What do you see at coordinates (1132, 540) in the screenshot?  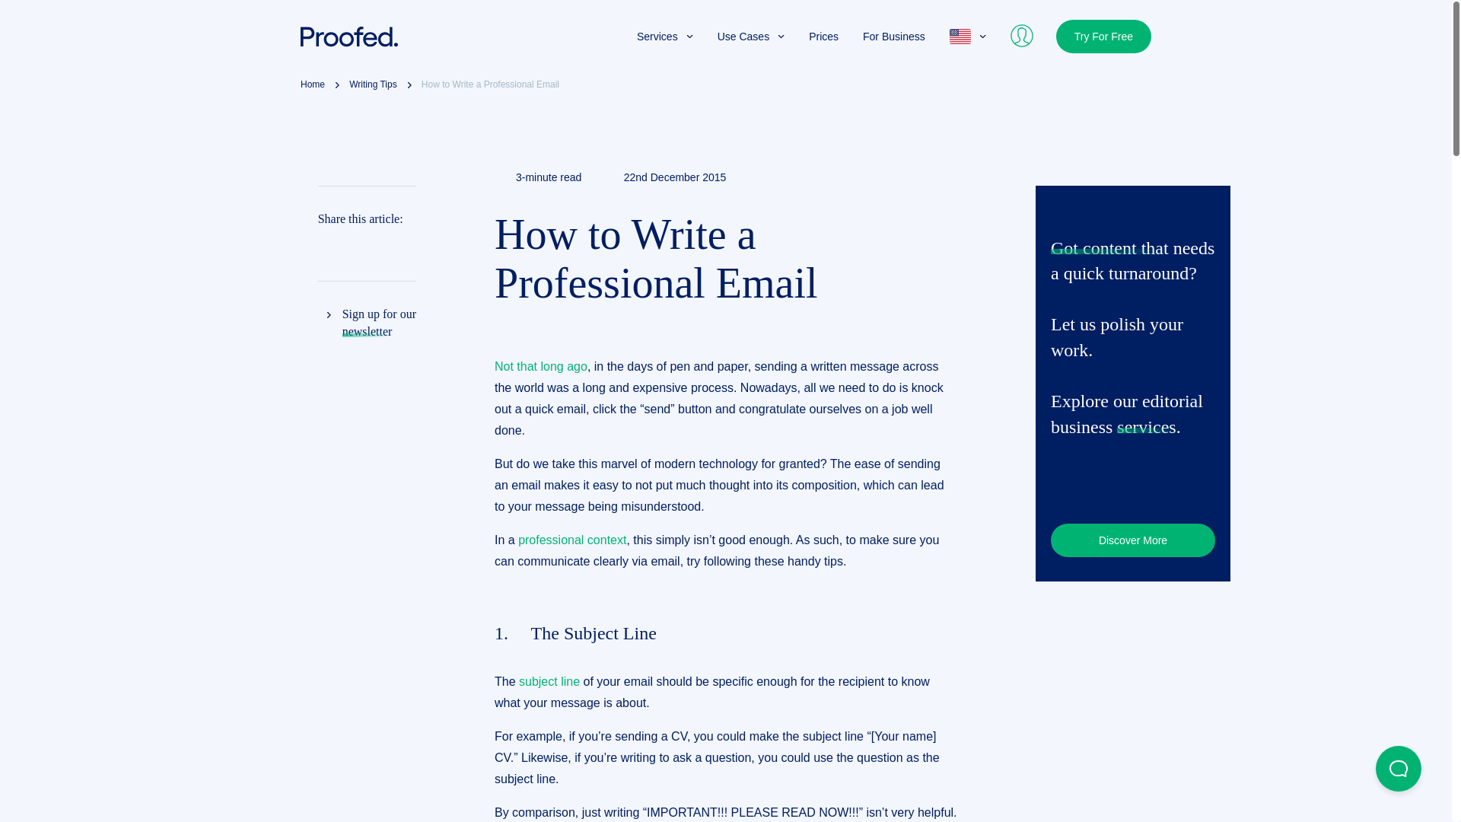 I see `Discover More` at bounding box center [1132, 540].